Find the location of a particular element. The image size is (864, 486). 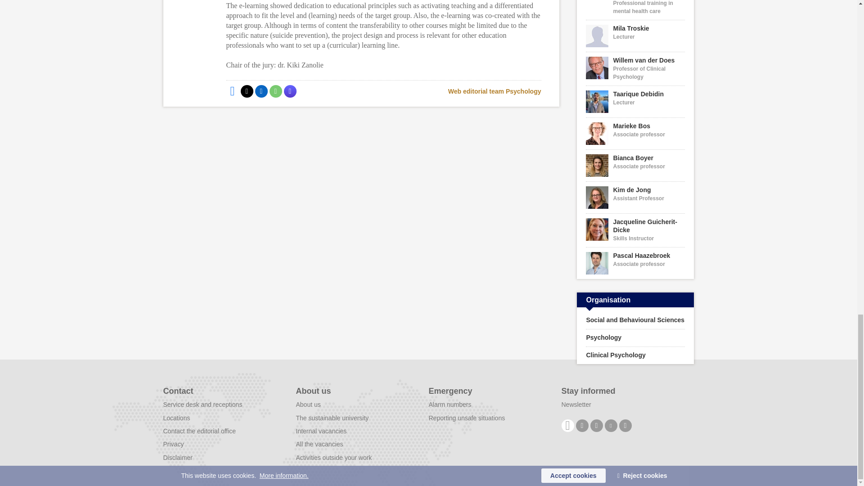

Share by Mastodon is located at coordinates (290, 91).